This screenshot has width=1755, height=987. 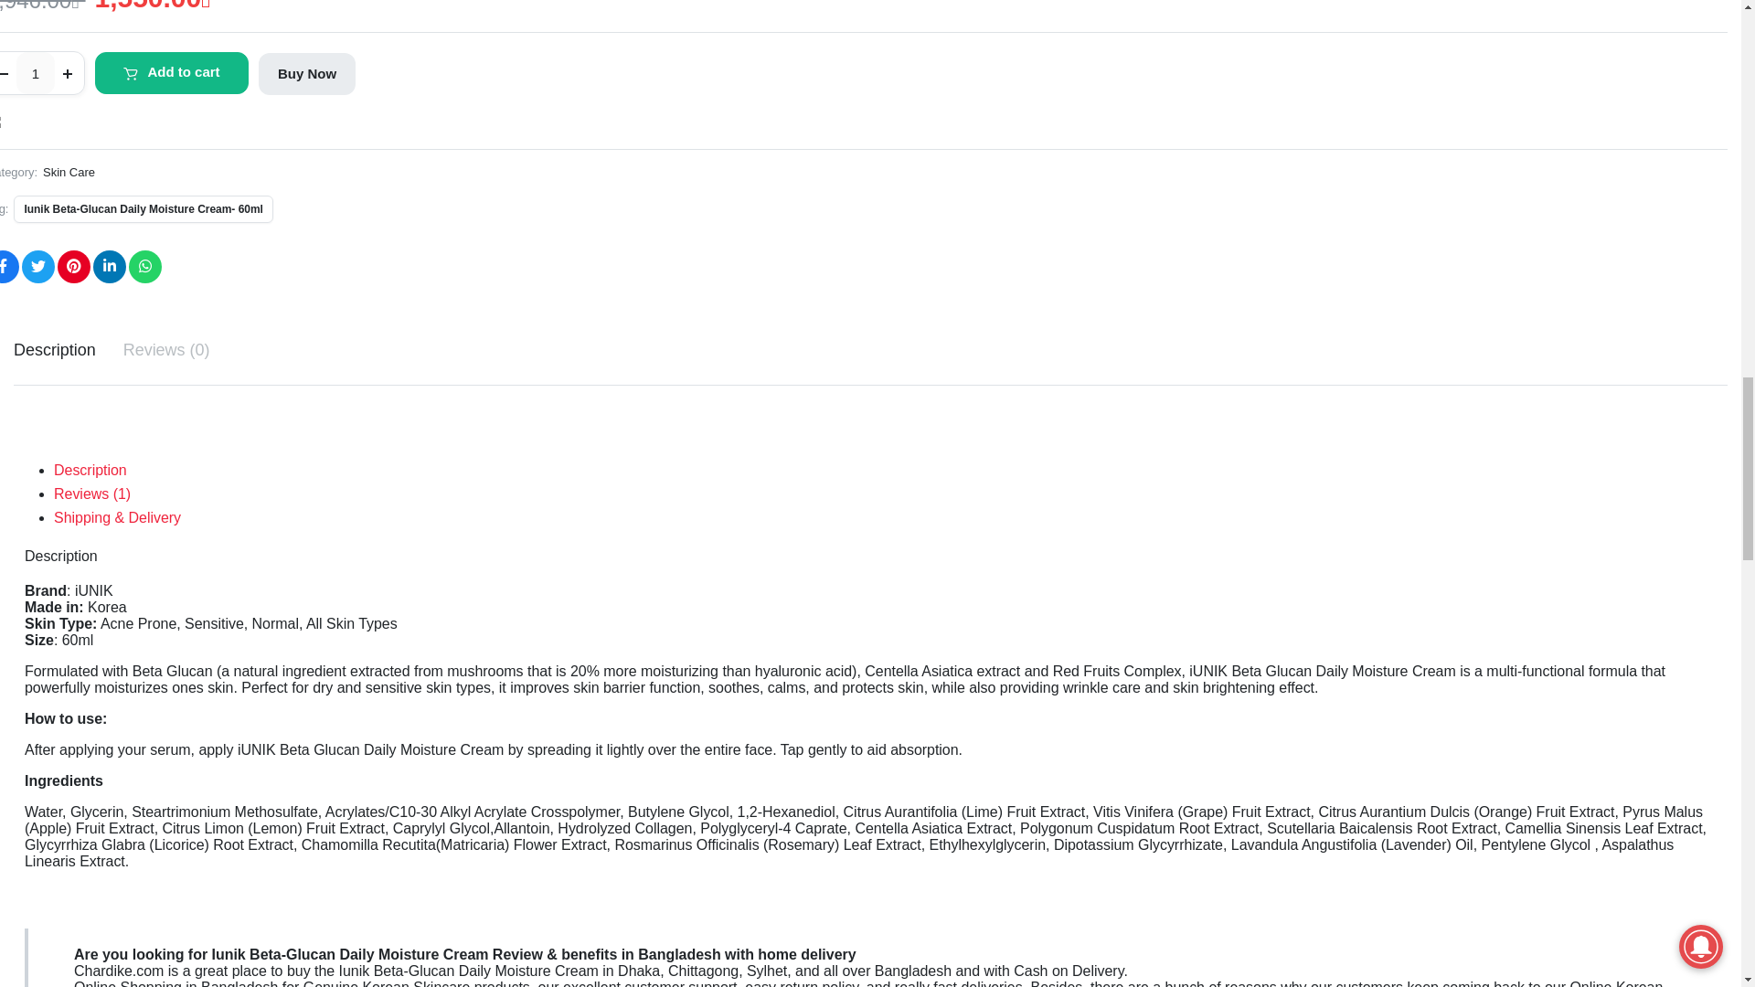 What do you see at coordinates (55, 349) in the screenshot?
I see `Description` at bounding box center [55, 349].